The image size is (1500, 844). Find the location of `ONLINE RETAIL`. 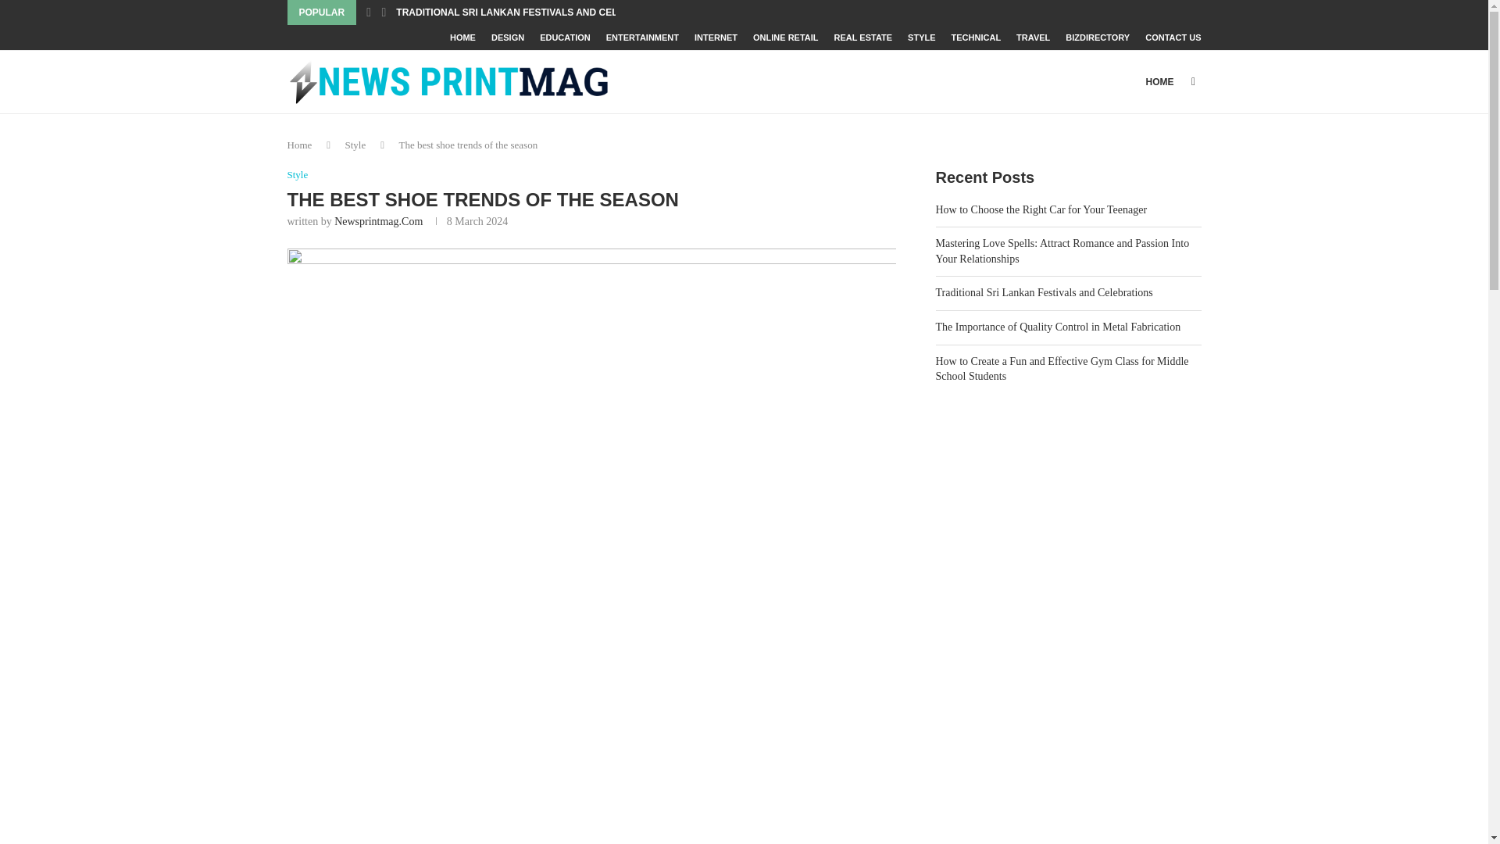

ONLINE RETAIL is located at coordinates (786, 38).